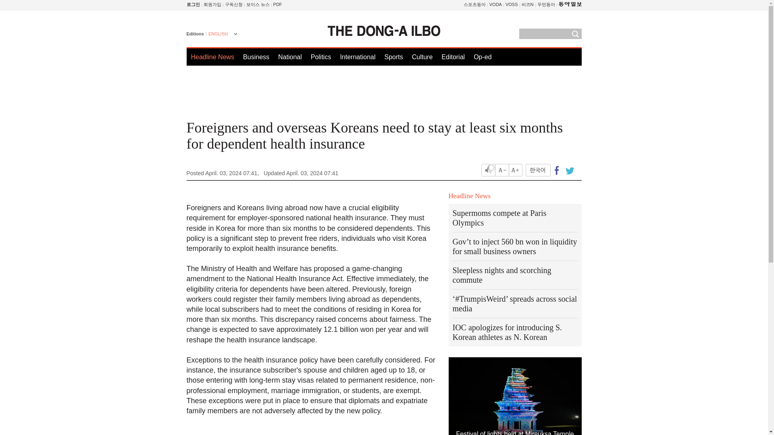 The height and width of the screenshot is (435, 774). What do you see at coordinates (515, 170) in the screenshot?
I see `Font size up` at bounding box center [515, 170].